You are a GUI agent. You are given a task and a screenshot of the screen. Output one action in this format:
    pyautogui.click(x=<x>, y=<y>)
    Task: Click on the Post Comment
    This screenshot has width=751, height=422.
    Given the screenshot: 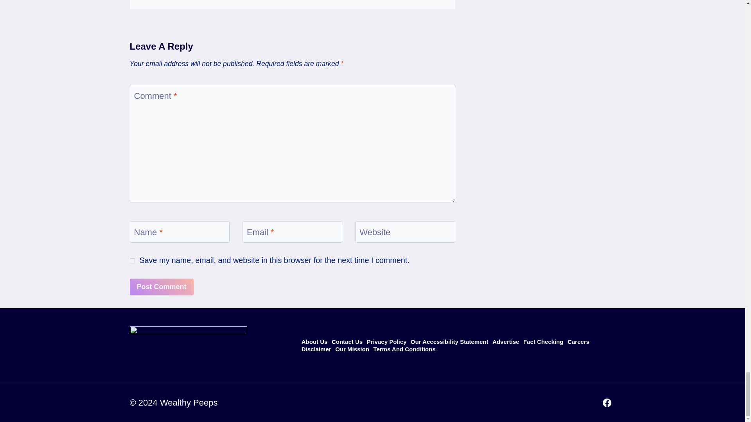 What is the action you would take?
    pyautogui.click(x=162, y=287)
    